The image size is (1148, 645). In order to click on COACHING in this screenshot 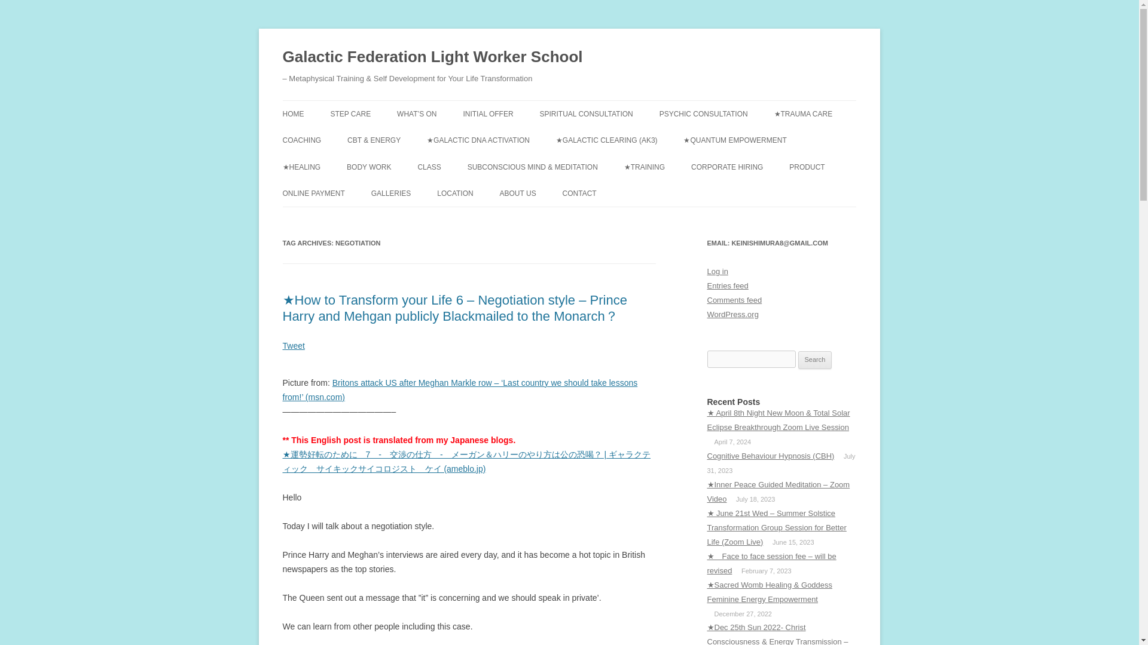, I will do `click(301, 140)`.